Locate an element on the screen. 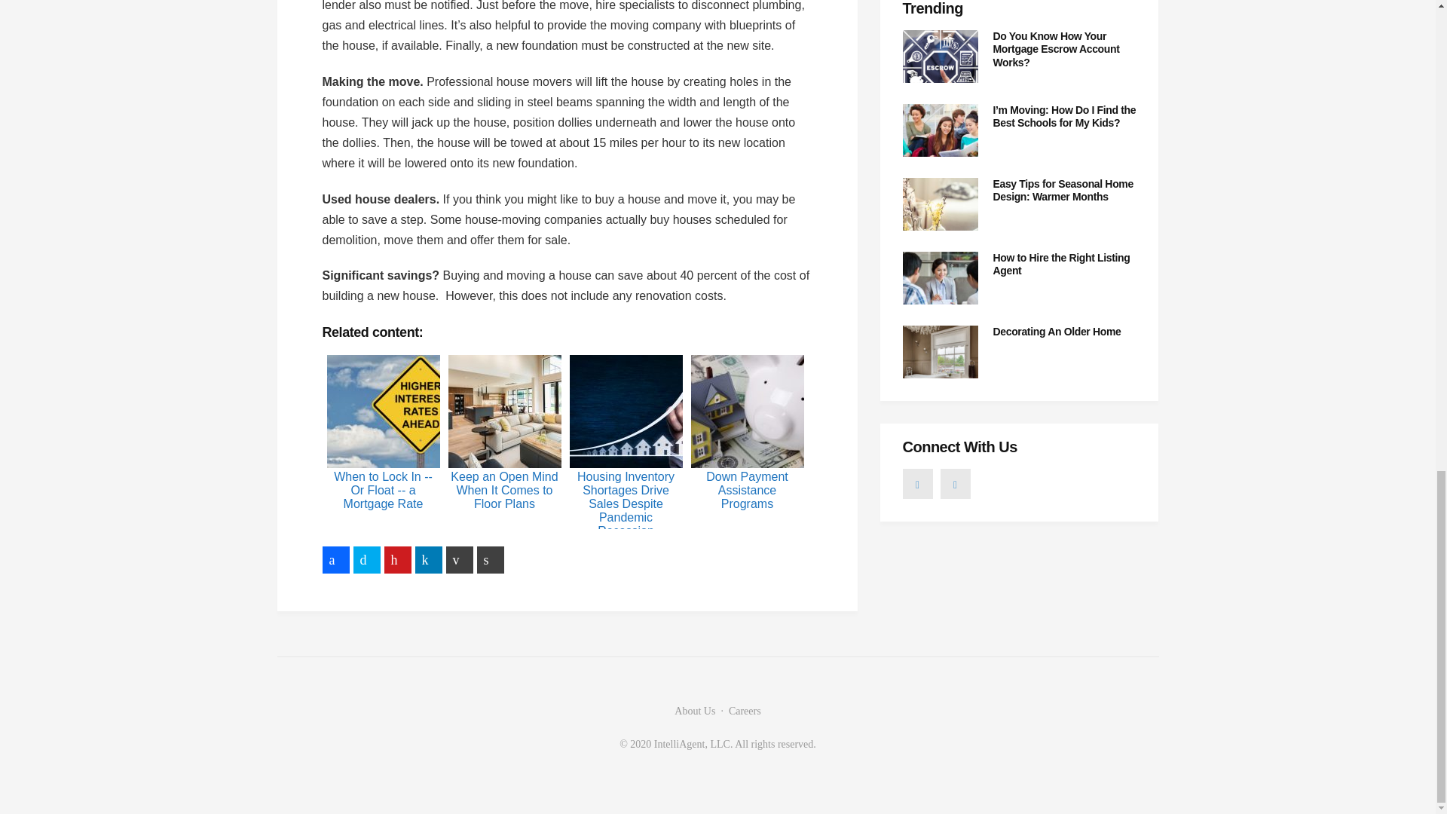 Image resolution: width=1447 pixels, height=814 pixels. Share on Print is located at coordinates (490, 559).